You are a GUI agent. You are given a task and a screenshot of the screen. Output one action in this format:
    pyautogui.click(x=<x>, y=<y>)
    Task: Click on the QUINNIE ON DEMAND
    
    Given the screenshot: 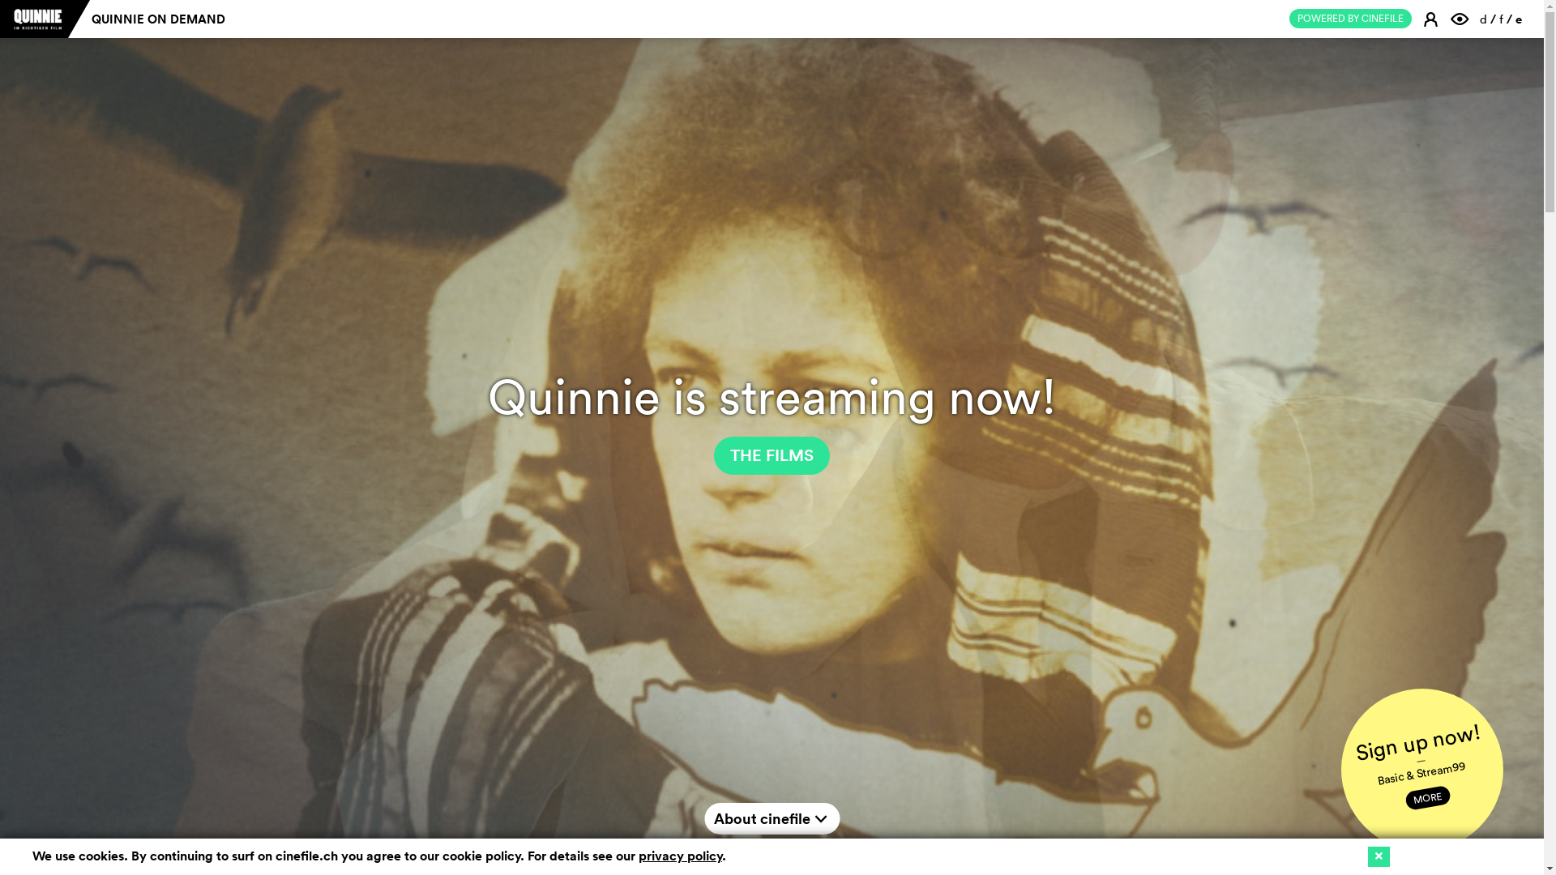 What is the action you would take?
    pyautogui.click(x=159, y=19)
    